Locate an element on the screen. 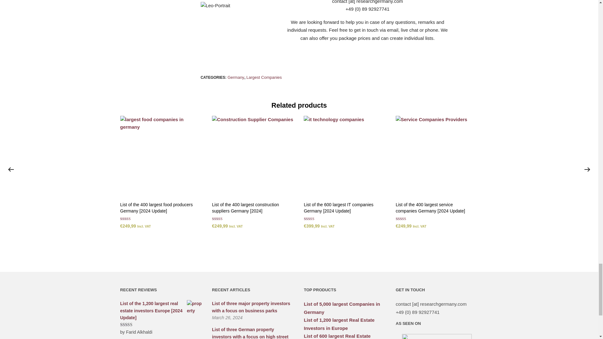 The width and height of the screenshot is (603, 339). Leo-Portrait is located at coordinates (215, 6).